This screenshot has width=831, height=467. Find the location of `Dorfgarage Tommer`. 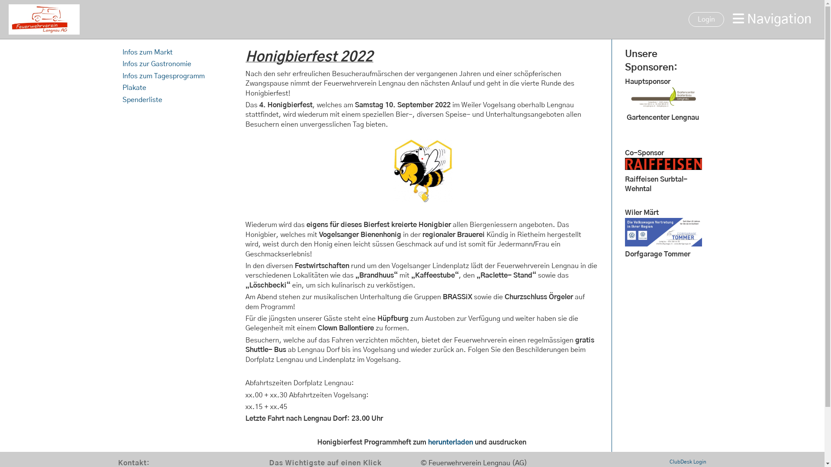

Dorfgarage Tommer is located at coordinates (664, 244).